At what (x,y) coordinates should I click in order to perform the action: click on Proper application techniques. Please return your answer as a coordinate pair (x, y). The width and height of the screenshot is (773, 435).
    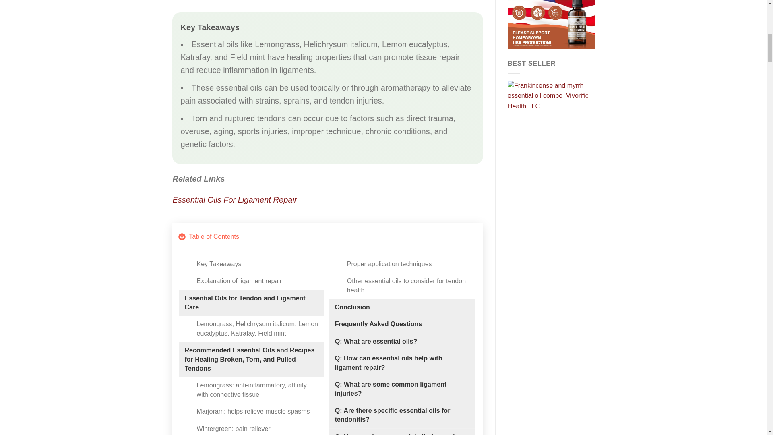
    Looking at the image, I should click on (390, 264).